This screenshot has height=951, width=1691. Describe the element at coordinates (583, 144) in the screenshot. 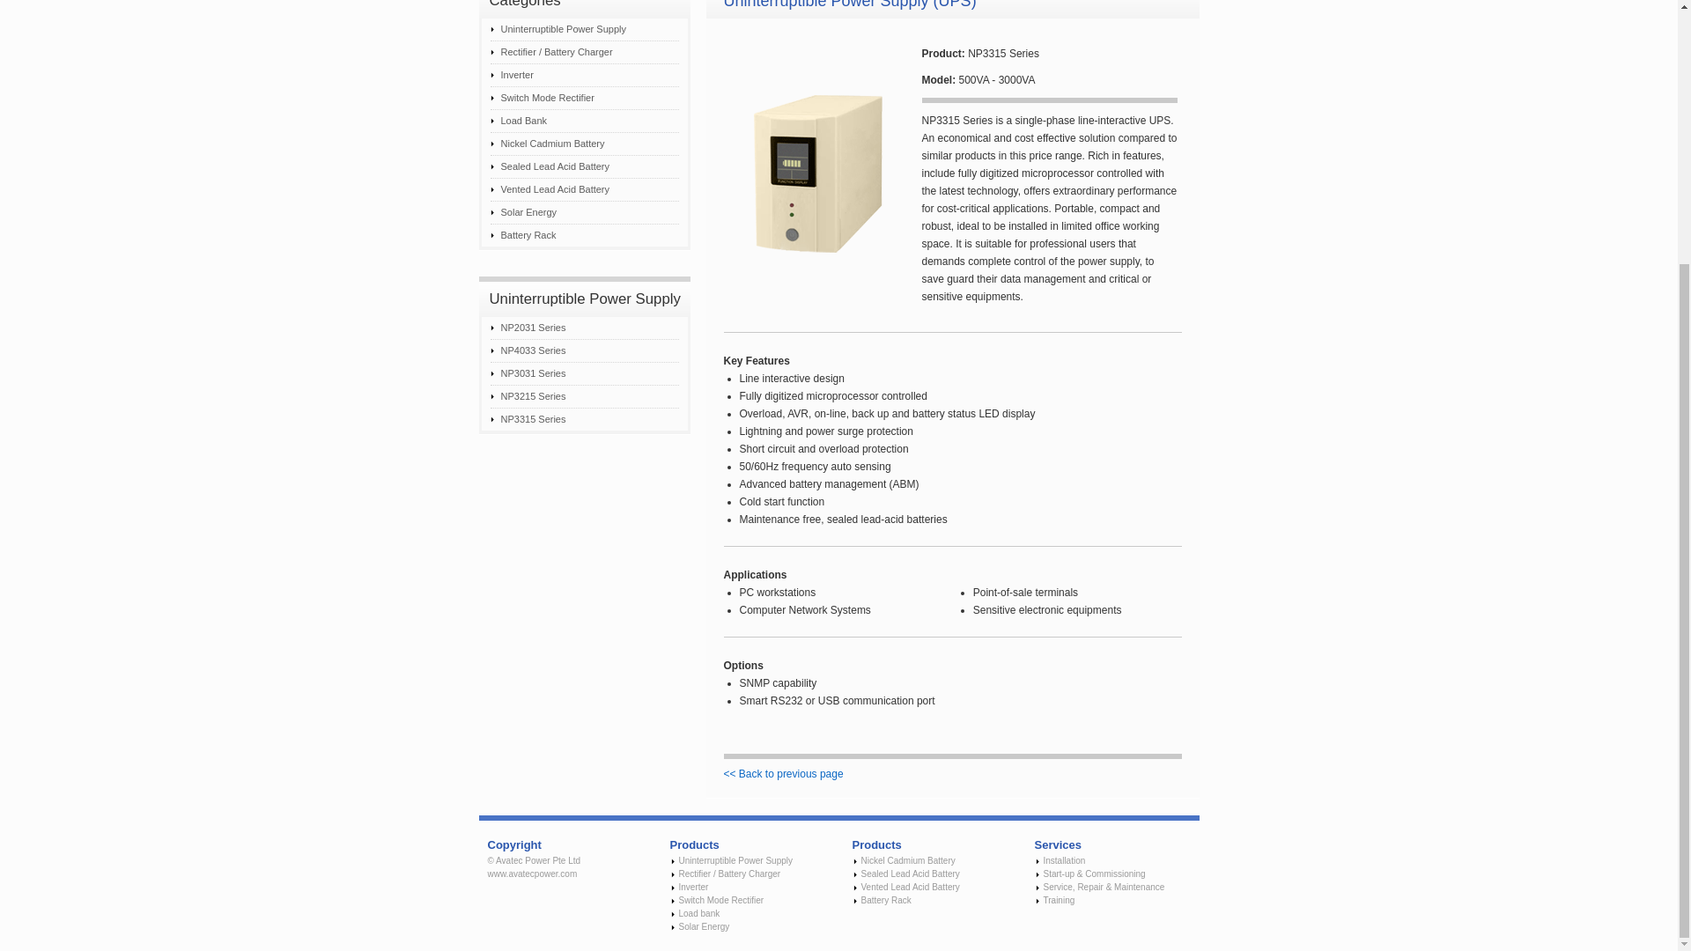

I see `Nickel Cadmium Battery` at that location.